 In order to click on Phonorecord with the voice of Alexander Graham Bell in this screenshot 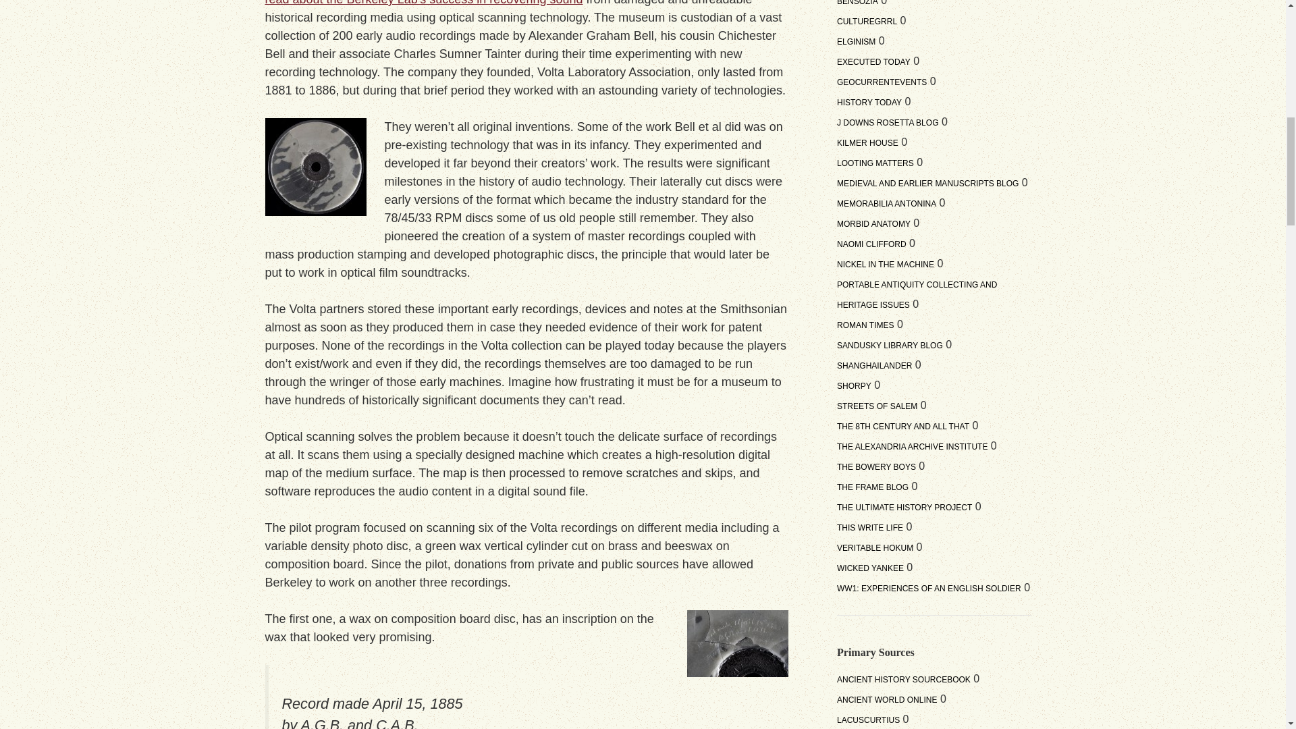, I will do `click(315, 166)`.